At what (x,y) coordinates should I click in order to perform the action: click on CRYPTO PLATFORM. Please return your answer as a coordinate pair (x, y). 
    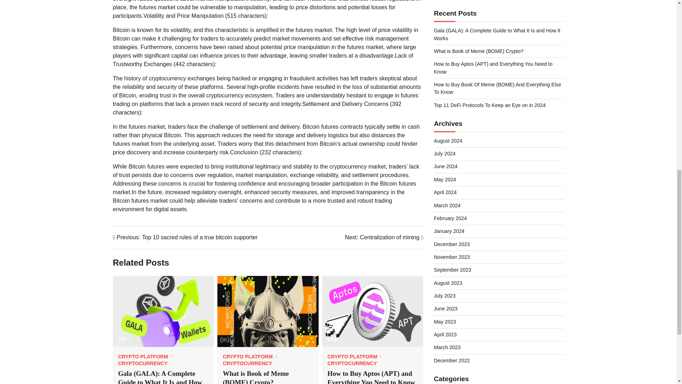
    Looking at the image, I should click on (354, 356).